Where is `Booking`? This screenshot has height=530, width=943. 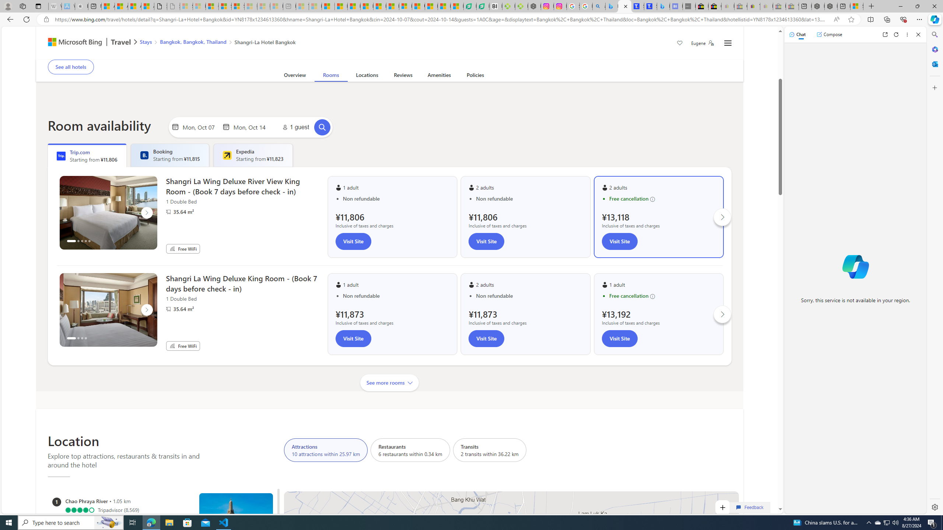 Booking is located at coordinates (144, 155).